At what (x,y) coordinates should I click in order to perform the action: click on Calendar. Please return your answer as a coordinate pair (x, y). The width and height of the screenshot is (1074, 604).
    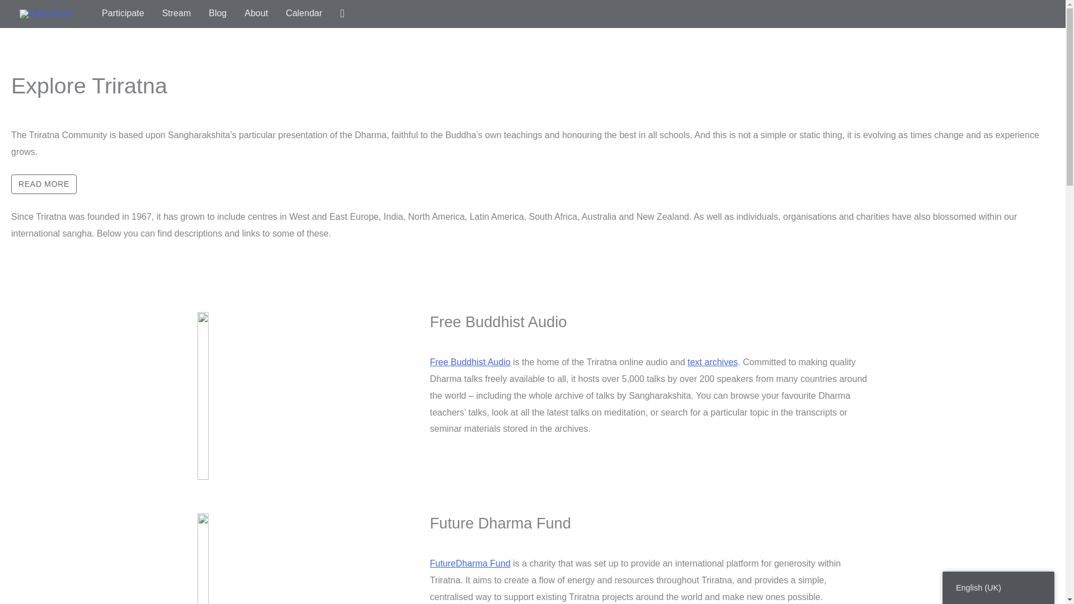
    Looking at the image, I should click on (304, 13).